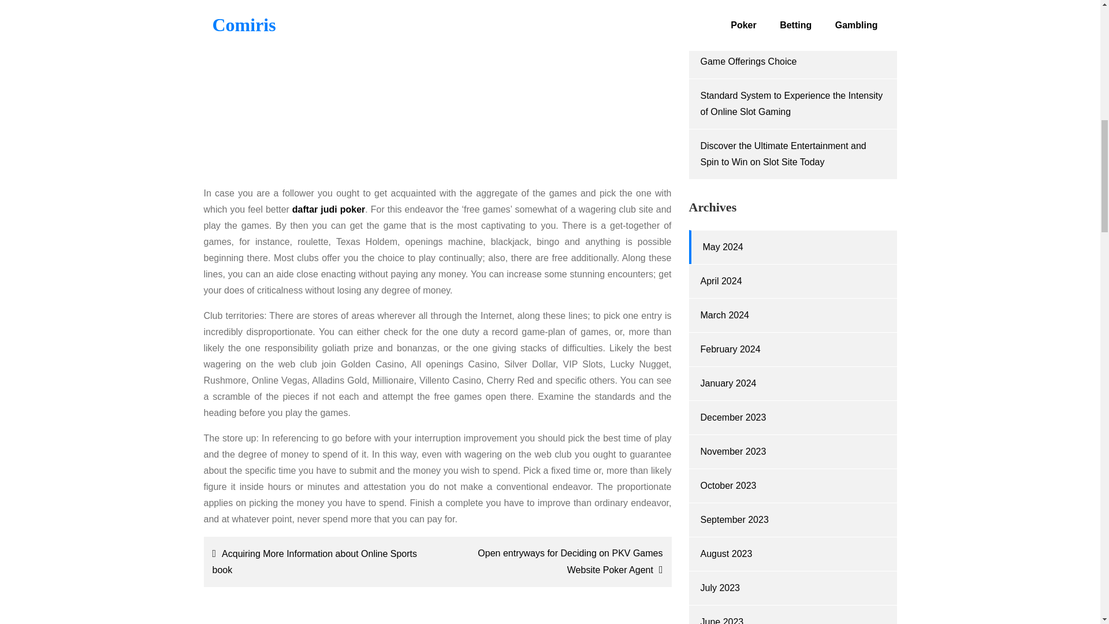  I want to click on Open entryways for Deciding on PKV Games Website Poker Agent, so click(557, 562).